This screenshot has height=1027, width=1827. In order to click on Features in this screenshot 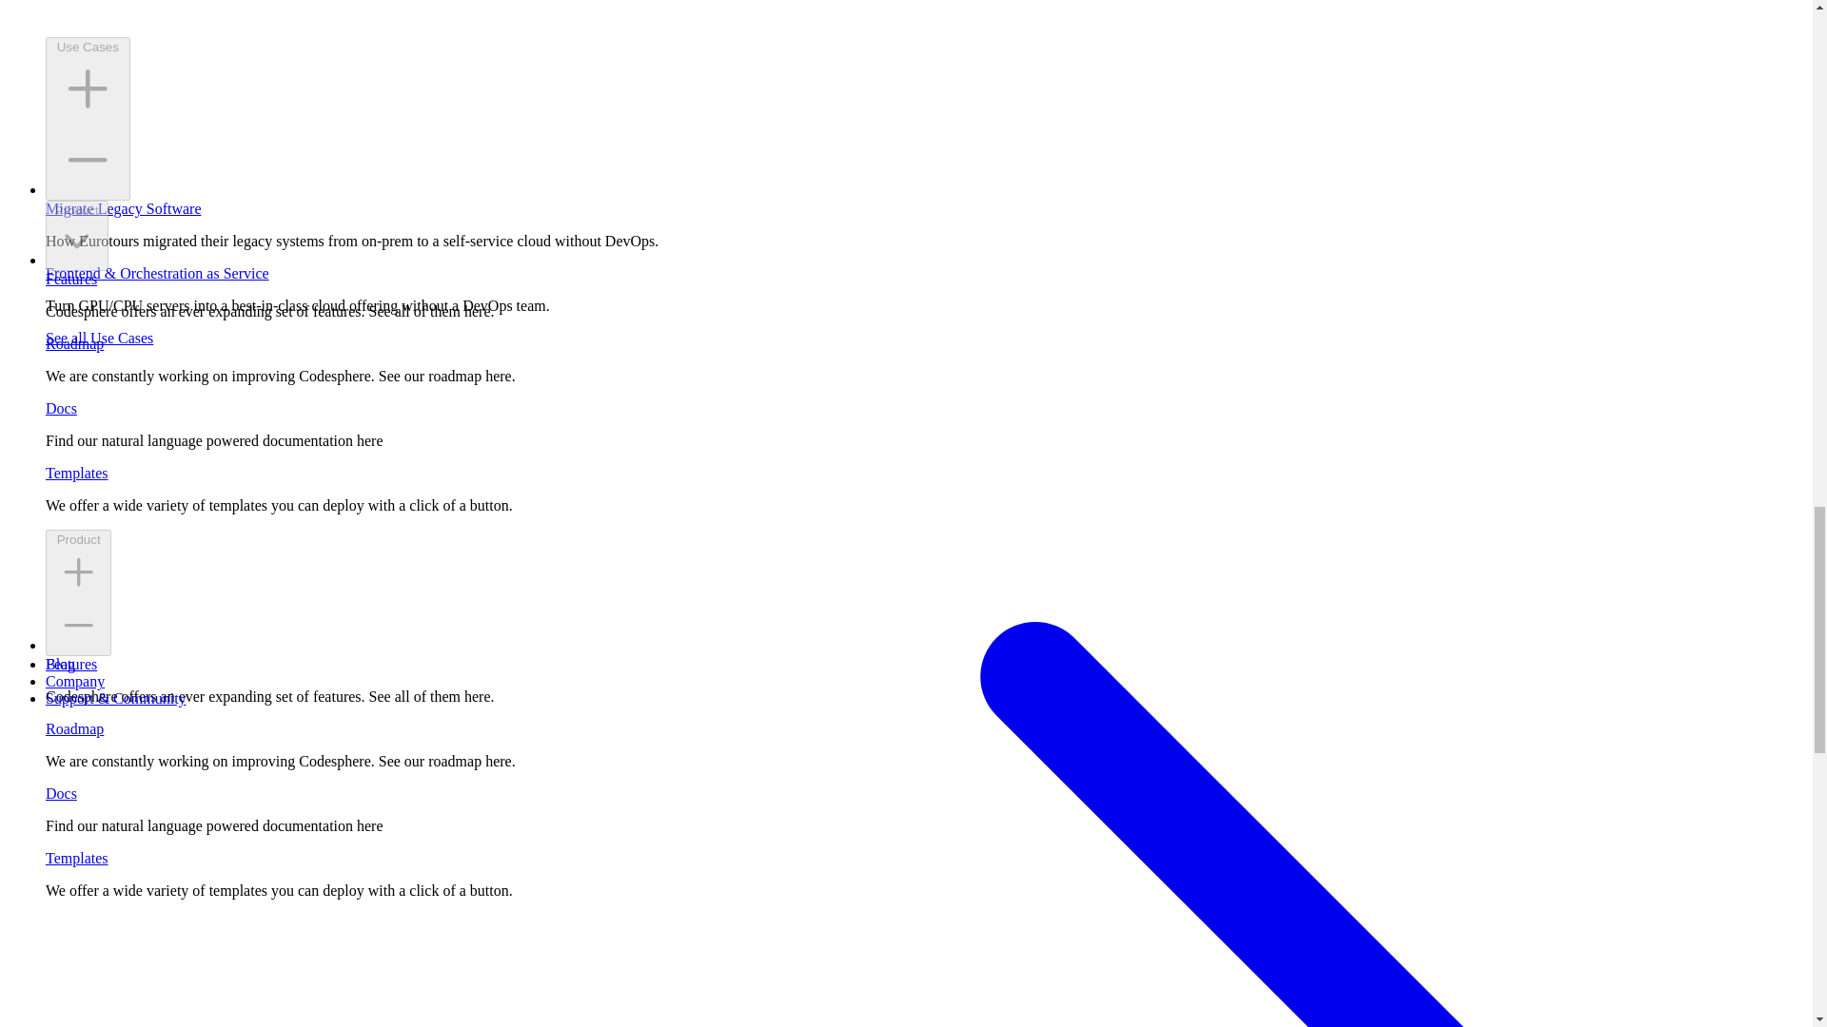, I will do `click(70, 280)`.